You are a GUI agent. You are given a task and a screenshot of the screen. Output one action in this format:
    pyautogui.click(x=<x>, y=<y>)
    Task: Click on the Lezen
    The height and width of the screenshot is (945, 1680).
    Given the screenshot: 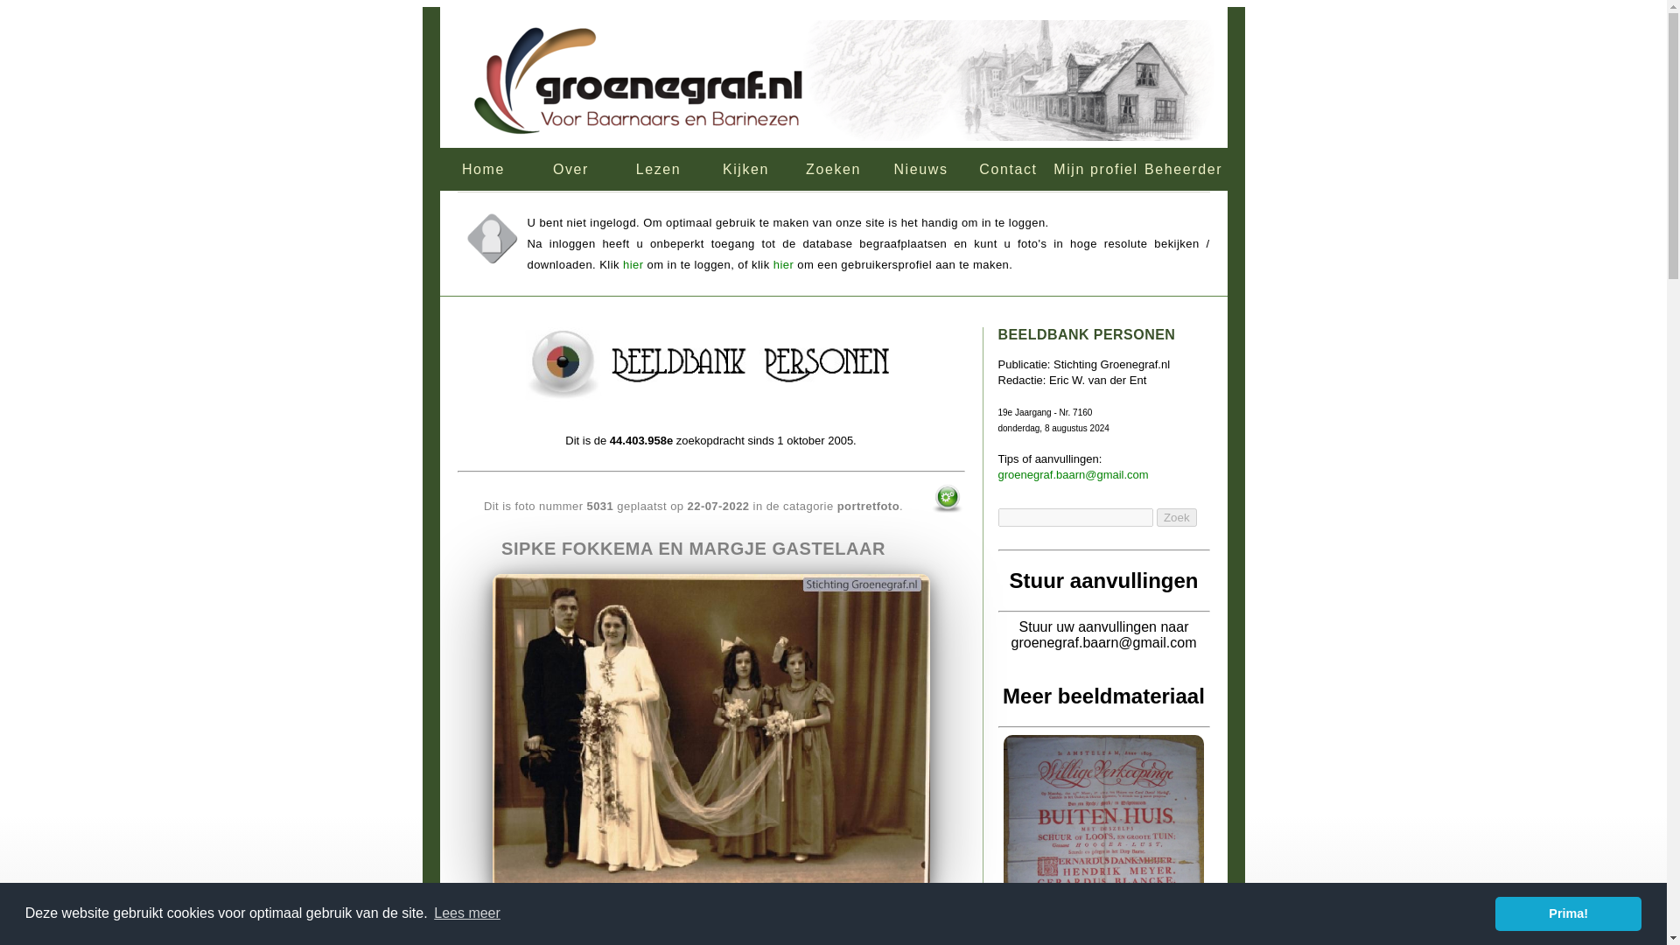 What is the action you would take?
    pyautogui.click(x=658, y=169)
    